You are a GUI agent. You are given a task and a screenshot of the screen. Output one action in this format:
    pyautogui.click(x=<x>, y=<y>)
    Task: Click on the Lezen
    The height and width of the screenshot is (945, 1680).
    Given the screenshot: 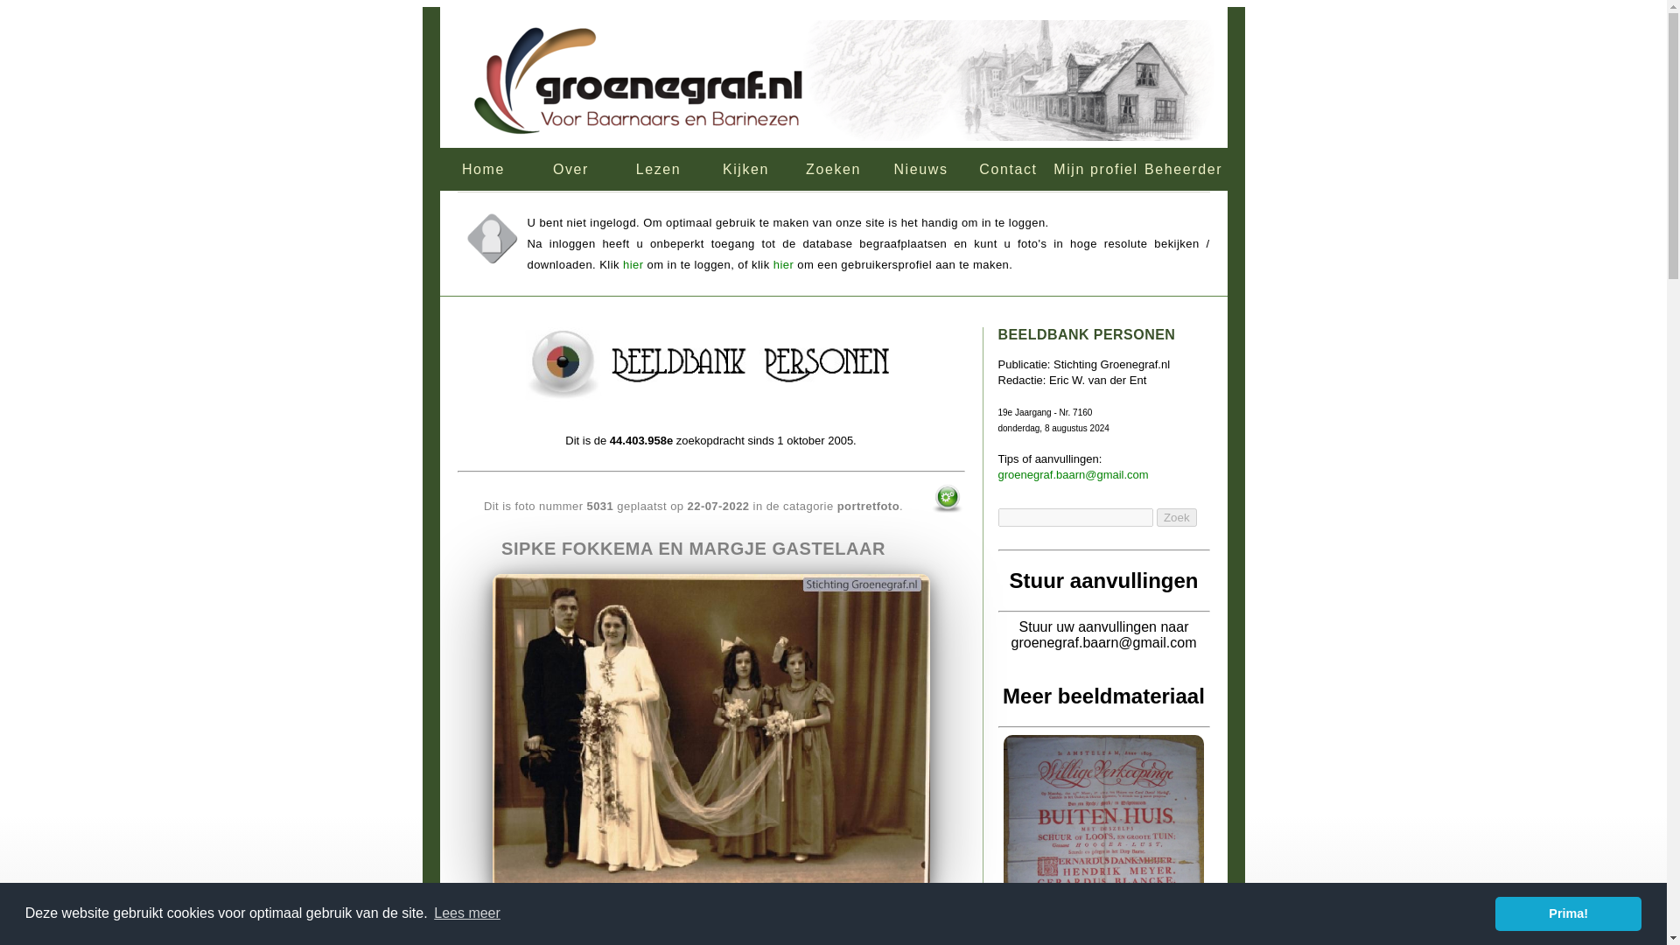 What is the action you would take?
    pyautogui.click(x=658, y=169)
    